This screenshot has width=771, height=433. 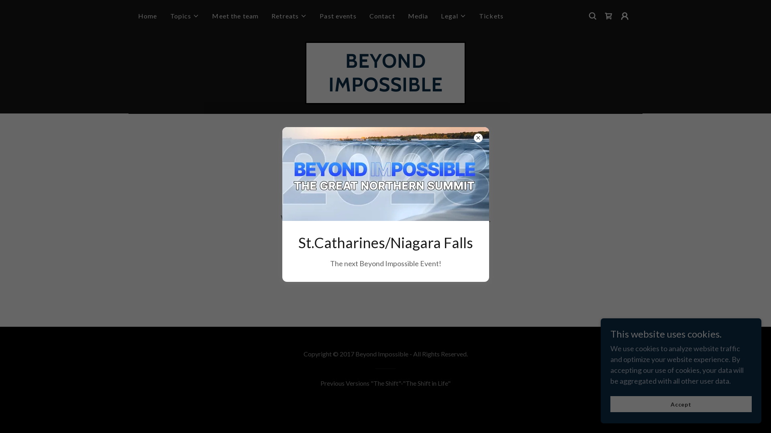 I want to click on Tickets, so click(x=492, y=16).